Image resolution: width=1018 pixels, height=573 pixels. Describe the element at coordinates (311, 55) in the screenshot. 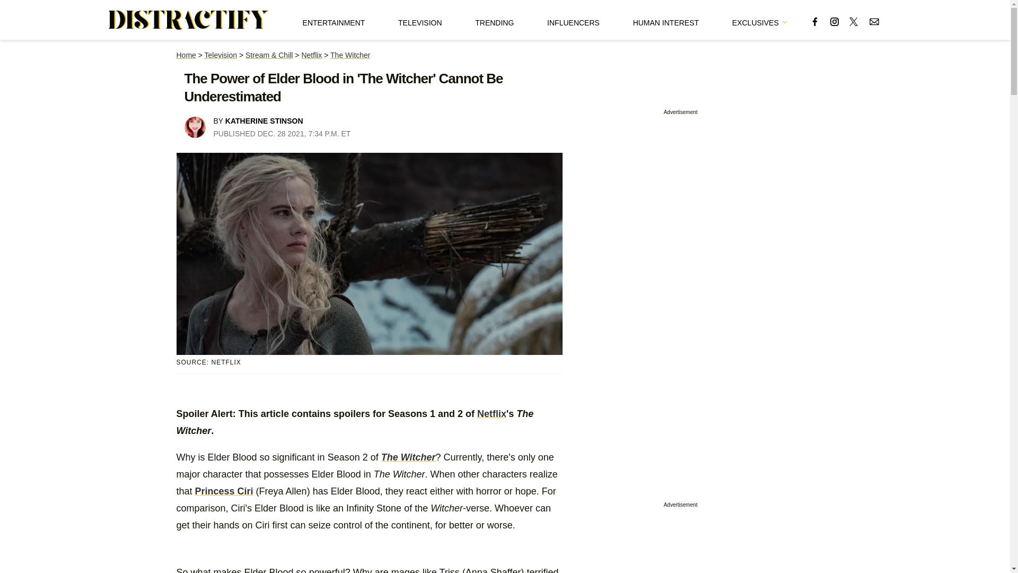

I see `Netflix` at that location.